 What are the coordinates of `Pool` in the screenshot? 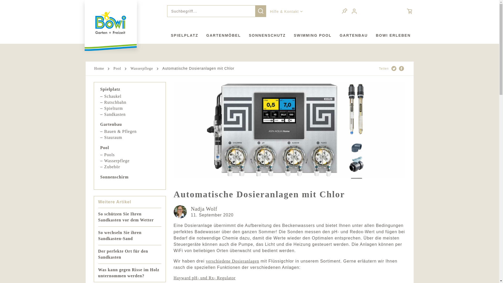 It's located at (105, 148).